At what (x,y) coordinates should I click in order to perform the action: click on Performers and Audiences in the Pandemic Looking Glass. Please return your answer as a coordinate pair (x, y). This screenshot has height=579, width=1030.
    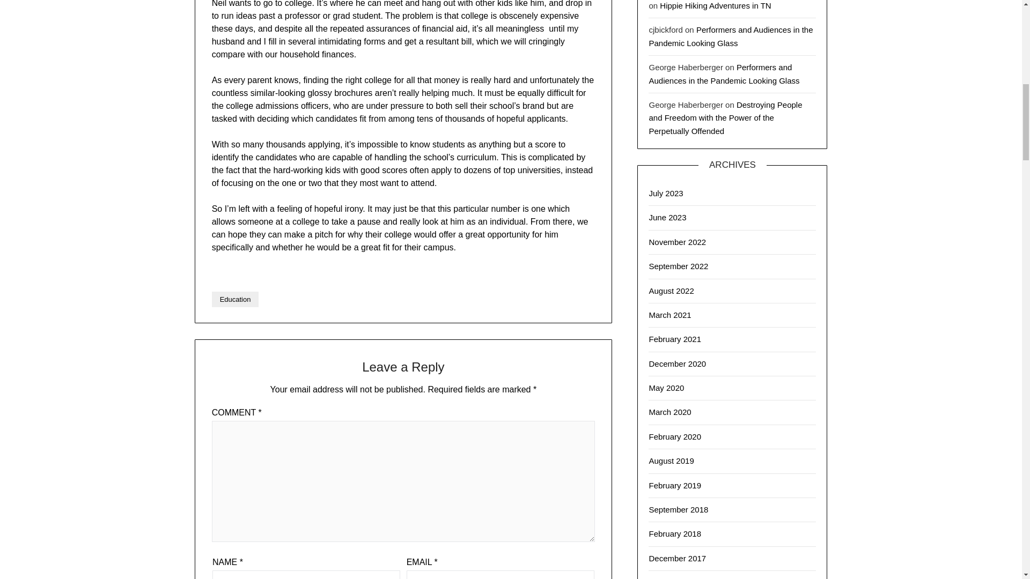
    Looking at the image, I should click on (724, 73).